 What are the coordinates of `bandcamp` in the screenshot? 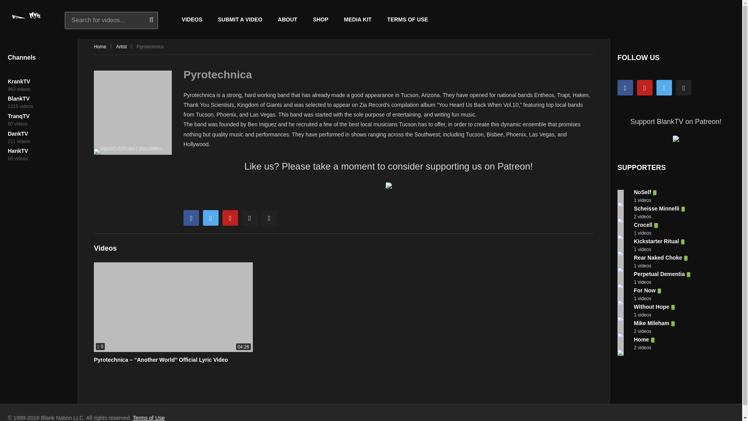 It's located at (249, 218).